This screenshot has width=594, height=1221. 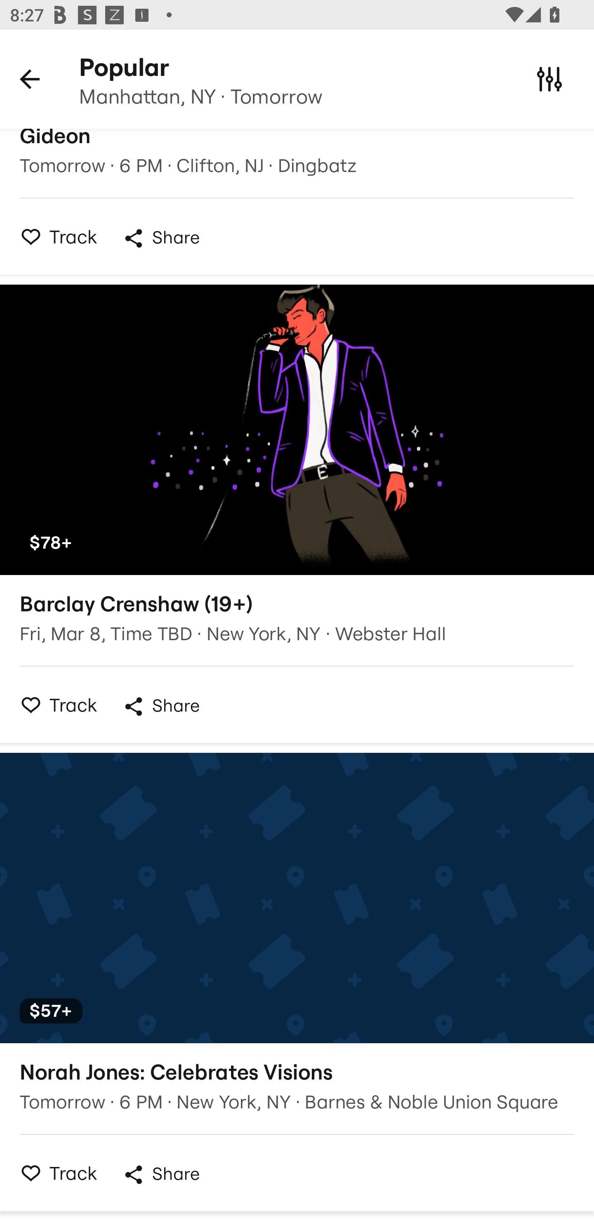 What do you see at coordinates (55, 236) in the screenshot?
I see `Track` at bounding box center [55, 236].